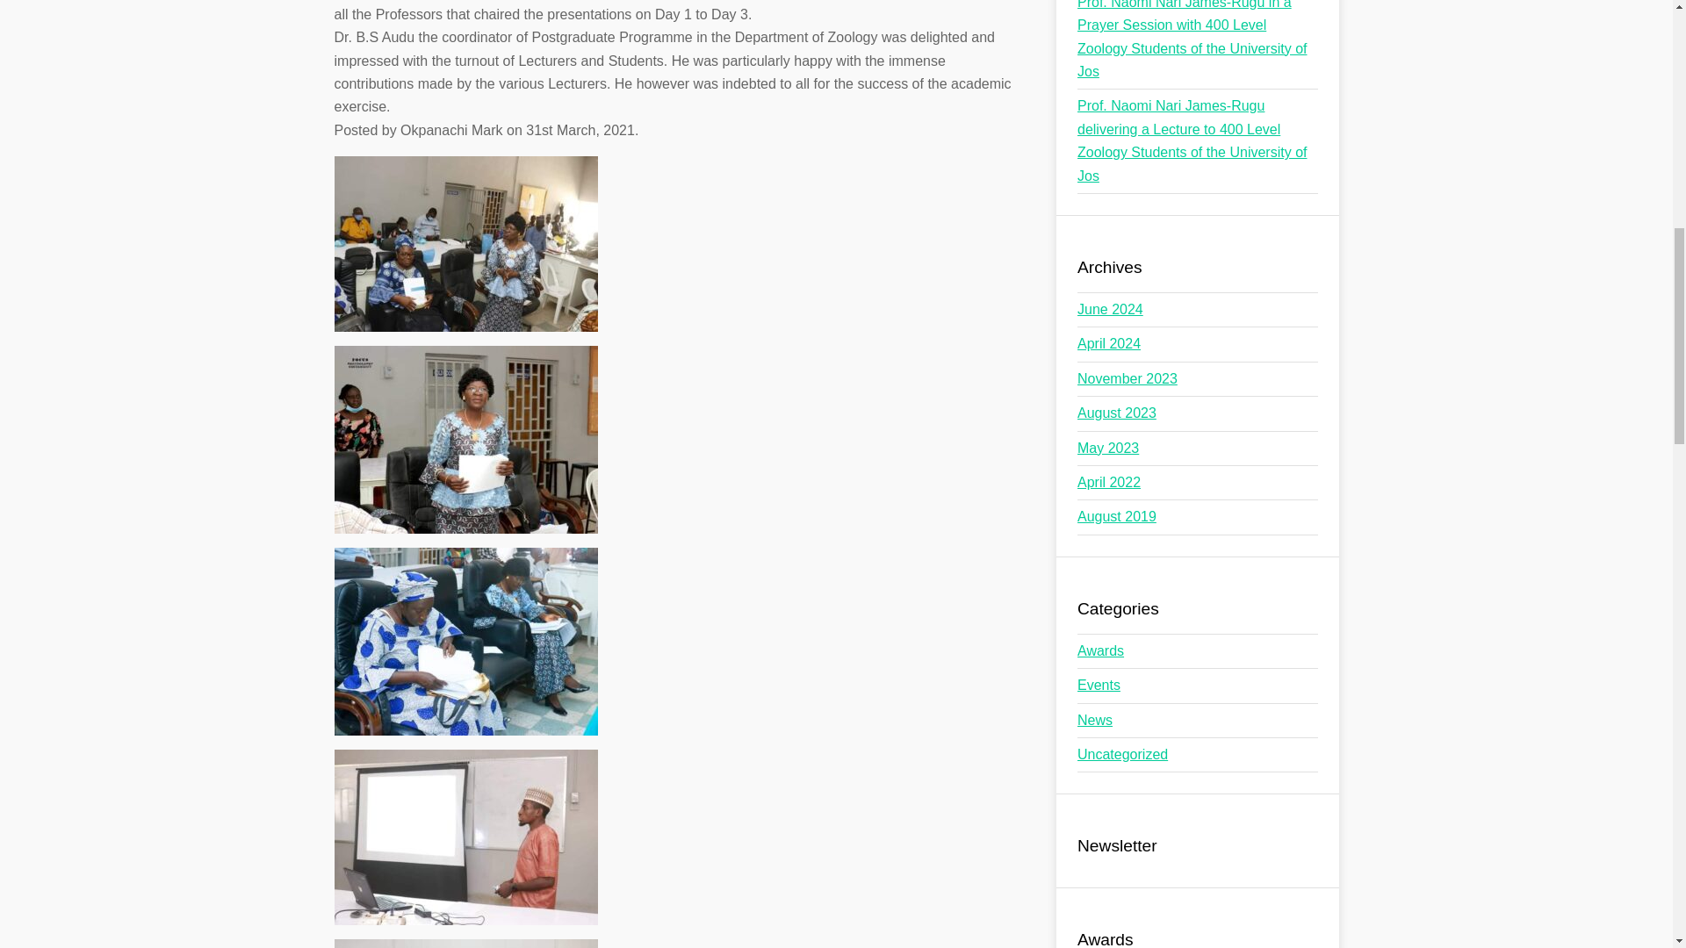  I want to click on Uncategorized, so click(1122, 755).